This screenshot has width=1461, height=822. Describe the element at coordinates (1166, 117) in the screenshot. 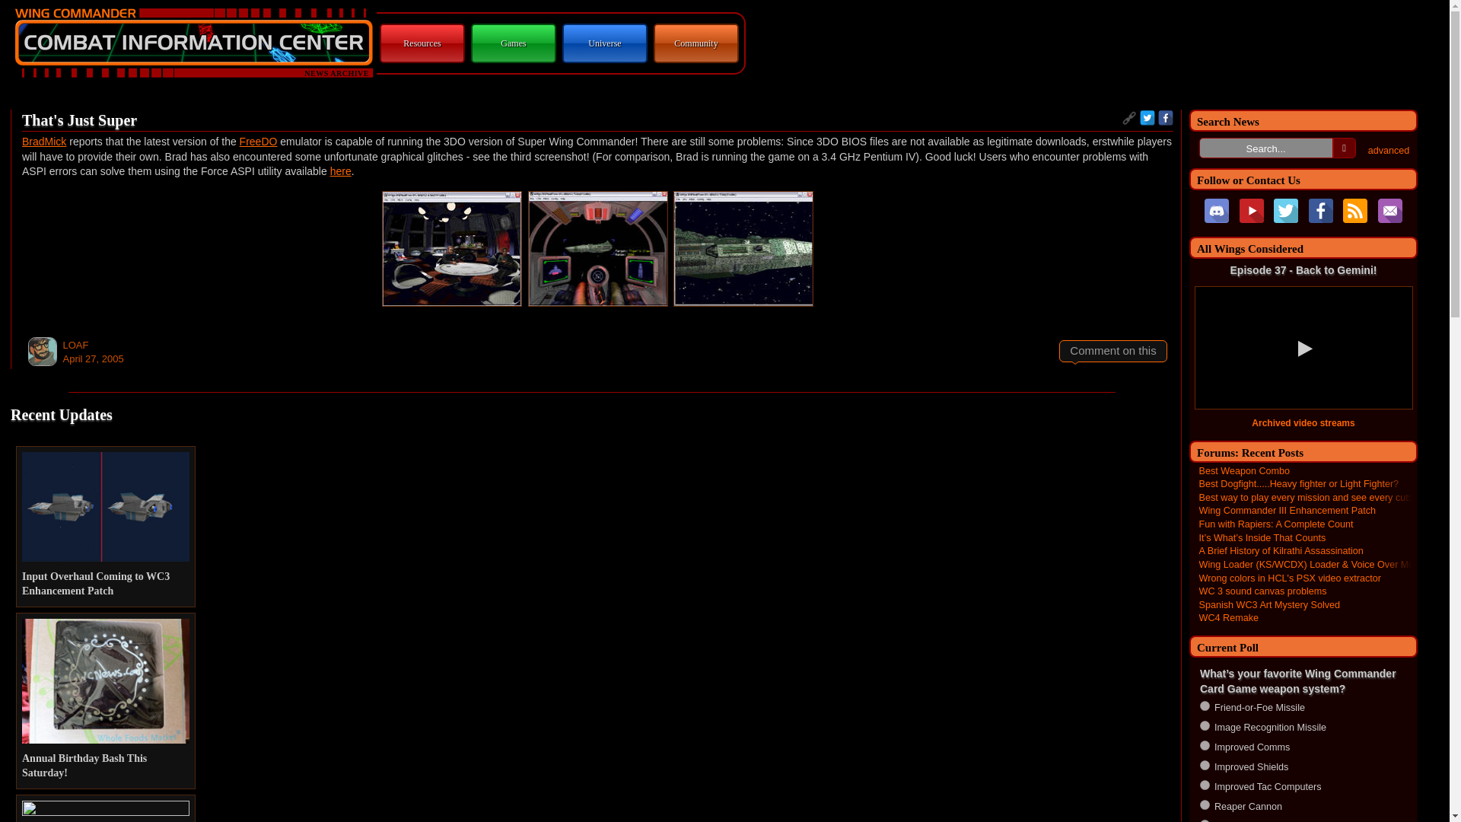

I see `Share on Facebook` at that location.